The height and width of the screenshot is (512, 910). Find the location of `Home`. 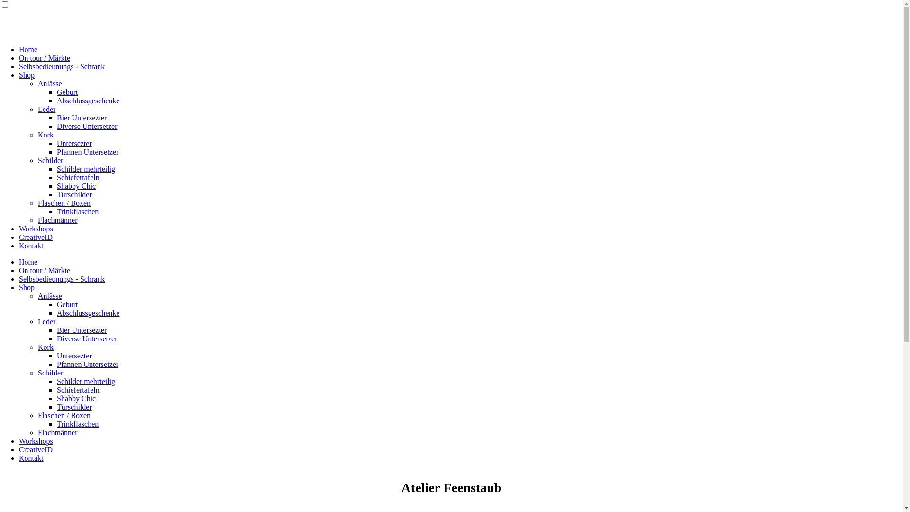

Home is located at coordinates (28, 49).